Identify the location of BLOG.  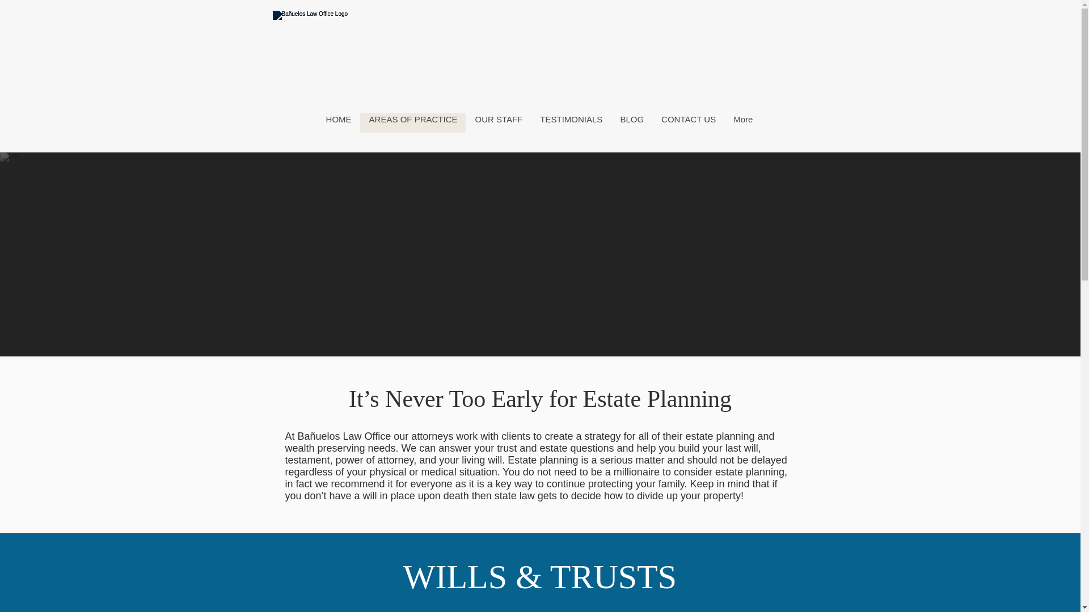
(632, 122).